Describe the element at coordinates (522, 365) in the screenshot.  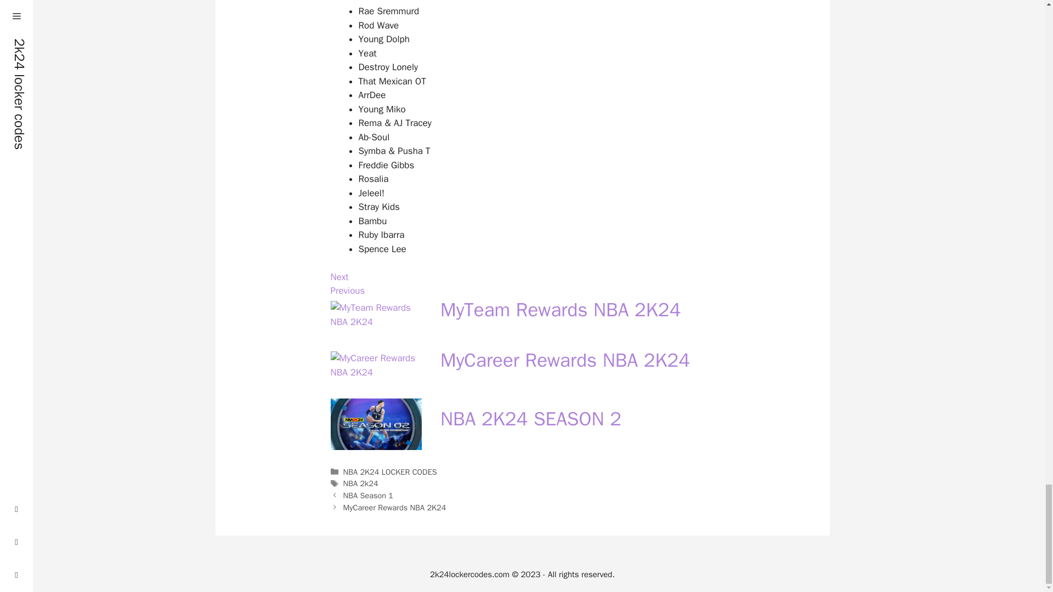
I see `MyCareer Rewards NBA 2K24` at that location.